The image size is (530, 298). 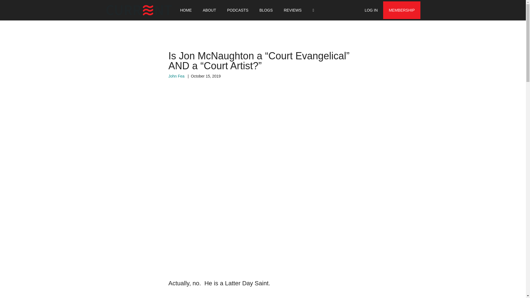 I want to click on BOOKS, so click(x=229, y=10).